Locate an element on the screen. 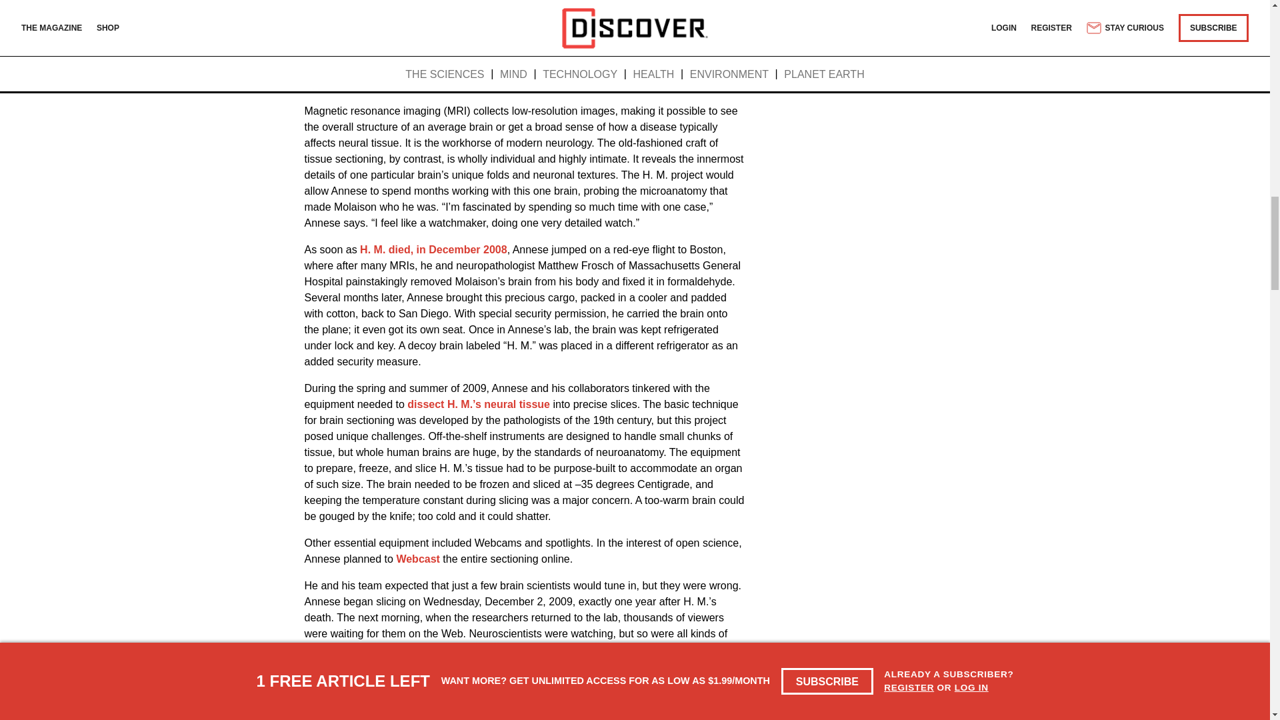  H. M. died, in December 2008 is located at coordinates (433, 249).